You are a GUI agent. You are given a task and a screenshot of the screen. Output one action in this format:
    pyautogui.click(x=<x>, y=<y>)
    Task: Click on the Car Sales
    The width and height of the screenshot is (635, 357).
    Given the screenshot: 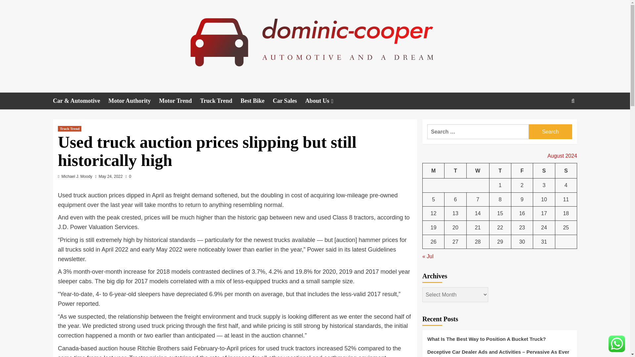 What is the action you would take?
    pyautogui.click(x=289, y=100)
    